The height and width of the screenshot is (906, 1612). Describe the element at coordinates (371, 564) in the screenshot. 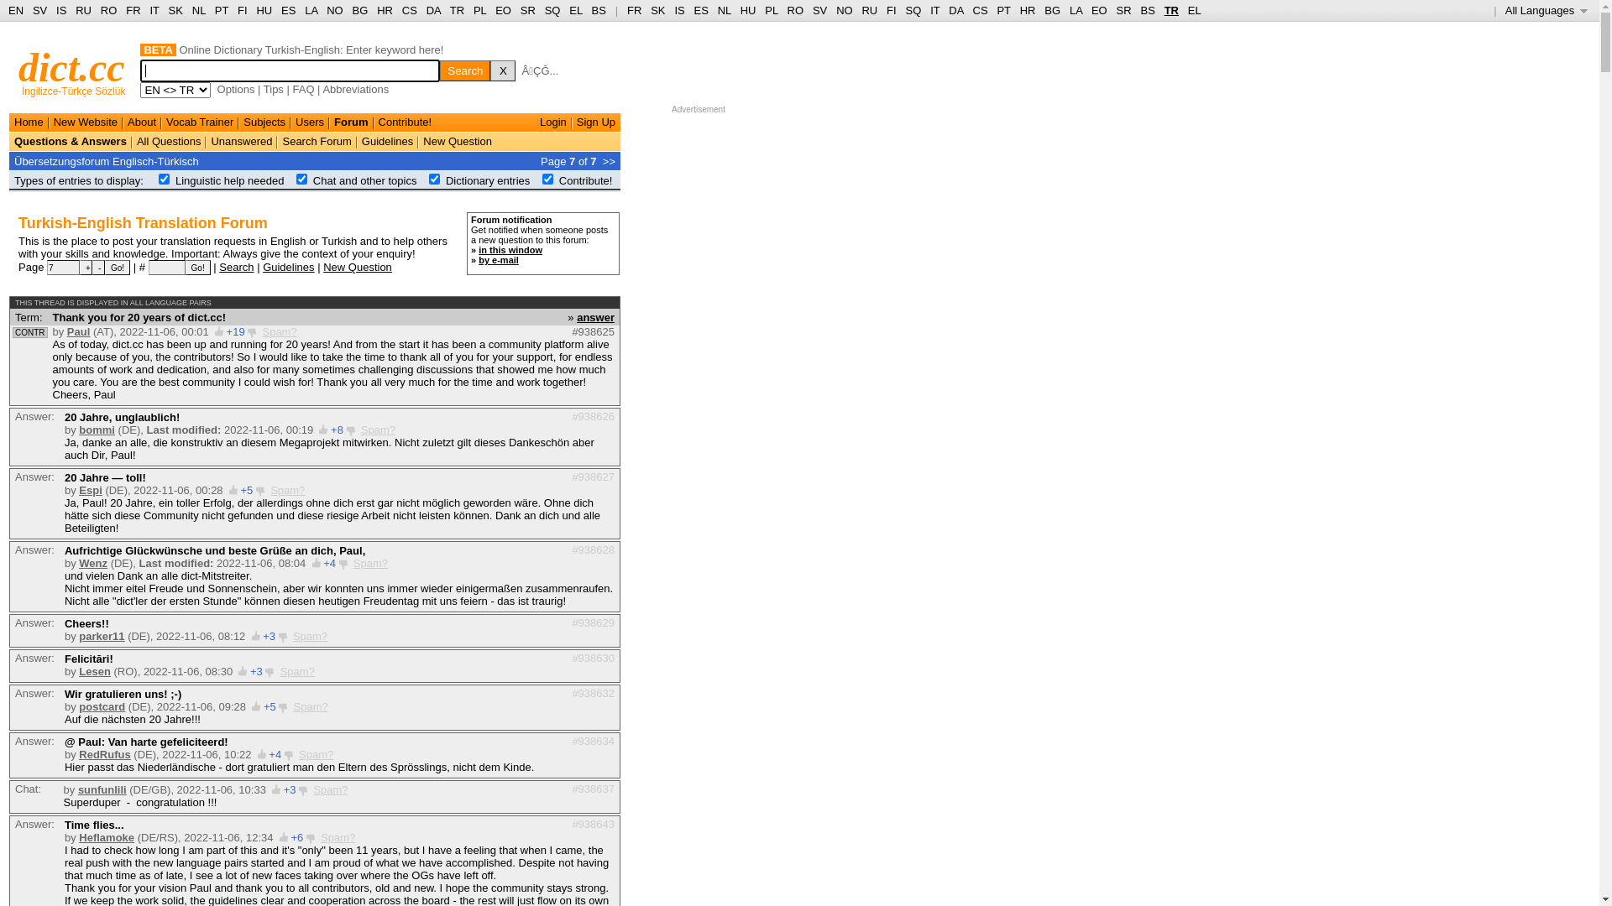

I see `Spam?` at that location.